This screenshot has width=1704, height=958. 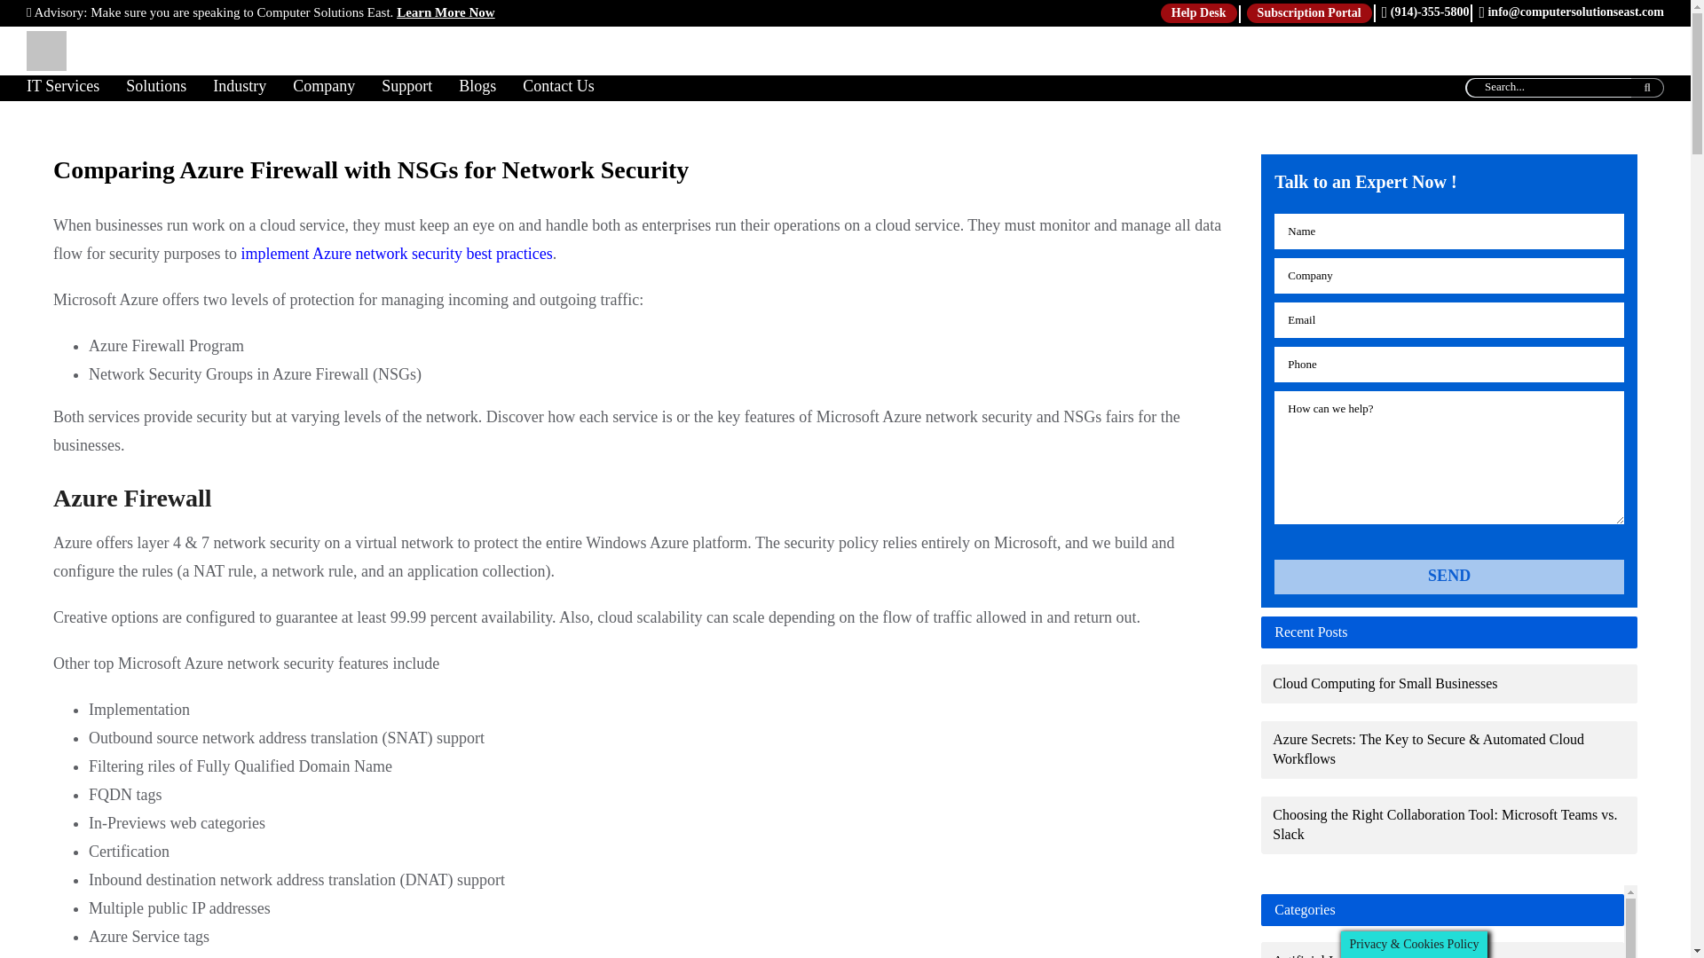 What do you see at coordinates (1309, 12) in the screenshot?
I see `Subscription Portal` at bounding box center [1309, 12].